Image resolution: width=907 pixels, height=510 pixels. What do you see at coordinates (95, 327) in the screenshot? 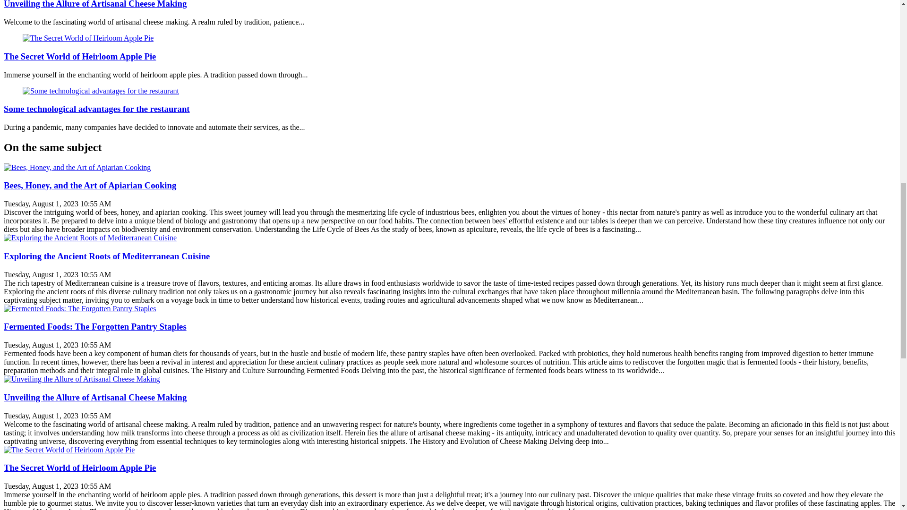
I see `Fermented Foods: The Forgotten Pantry Staples` at bounding box center [95, 327].